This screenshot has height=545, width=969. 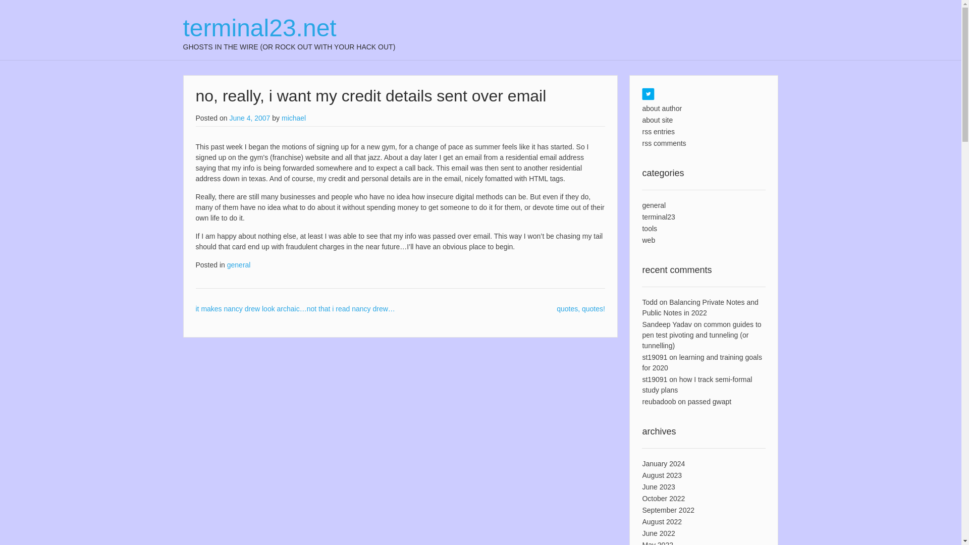 What do you see at coordinates (696, 385) in the screenshot?
I see `how I track semi-formal study plans` at bounding box center [696, 385].